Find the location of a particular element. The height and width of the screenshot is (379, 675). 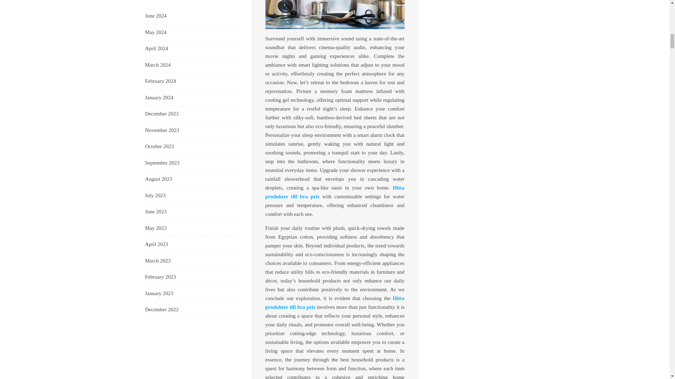

May 2024 is located at coordinates (155, 32).